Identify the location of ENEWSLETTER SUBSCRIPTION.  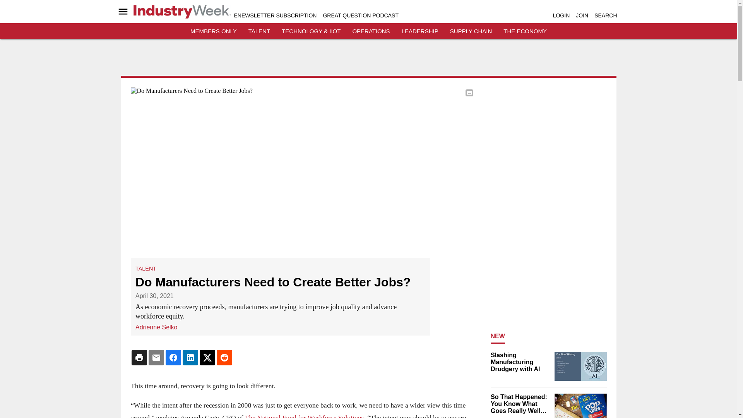
(275, 15).